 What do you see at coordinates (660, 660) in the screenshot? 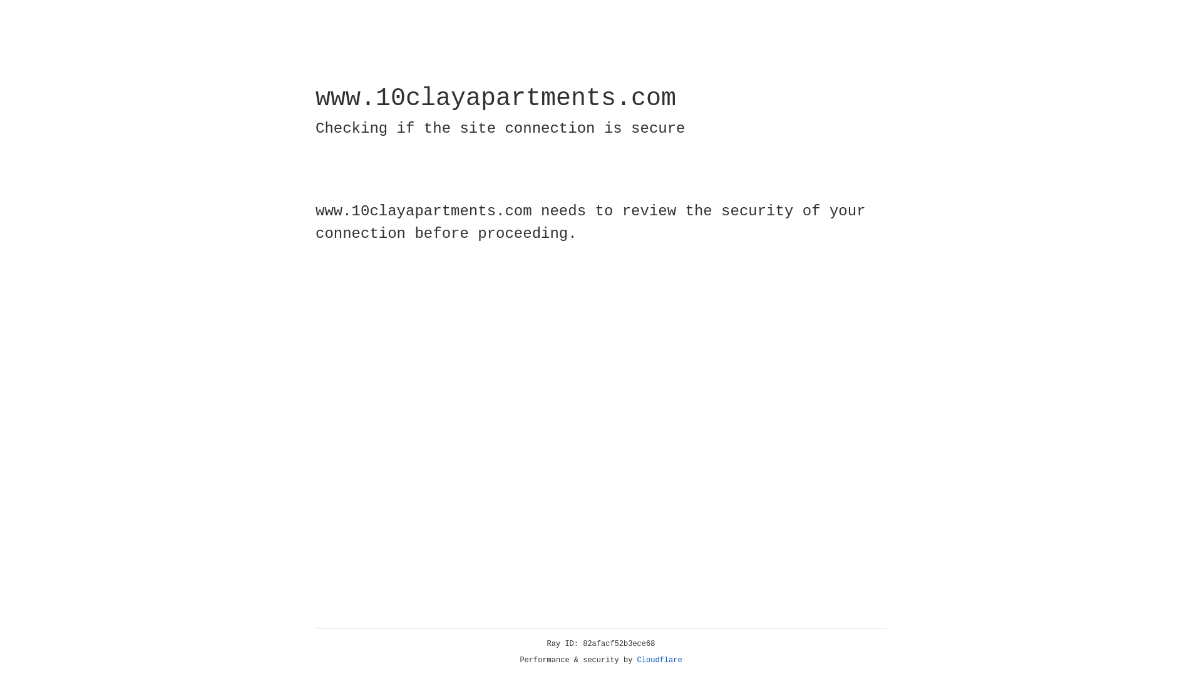
I see `Cloudflare` at bounding box center [660, 660].